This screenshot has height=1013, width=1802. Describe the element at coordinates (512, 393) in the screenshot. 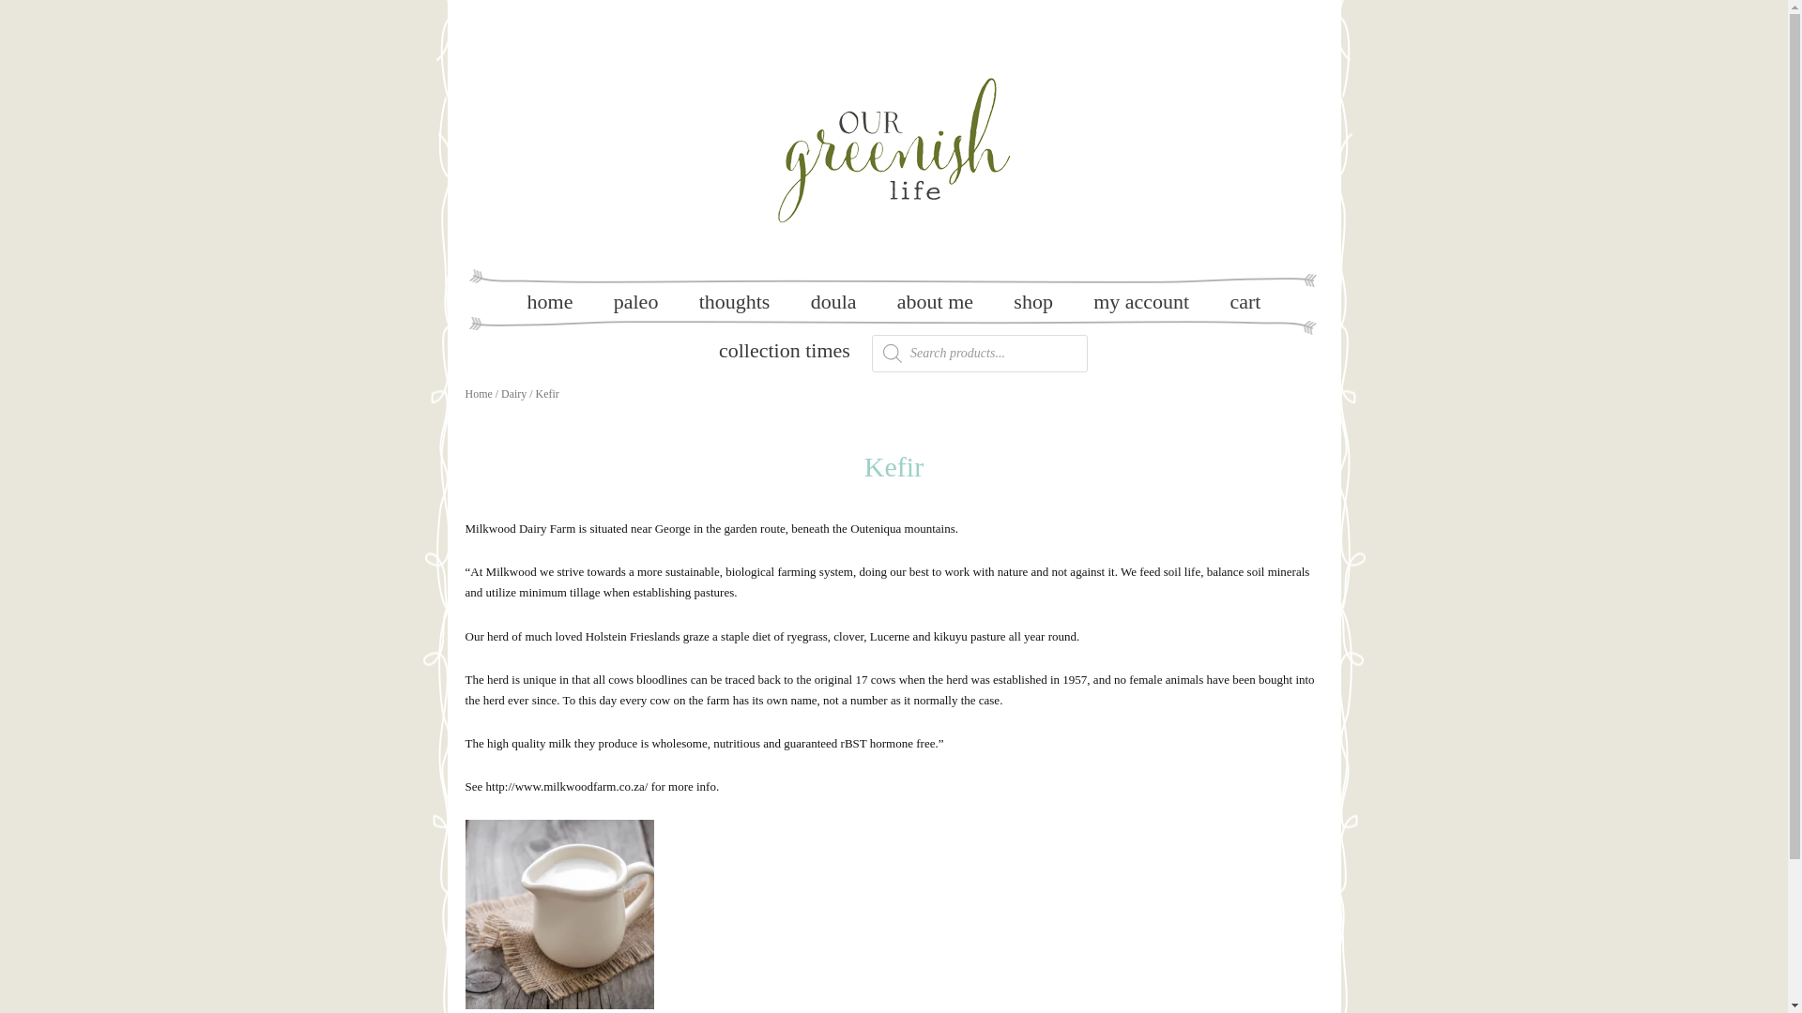

I see `Dairy` at that location.